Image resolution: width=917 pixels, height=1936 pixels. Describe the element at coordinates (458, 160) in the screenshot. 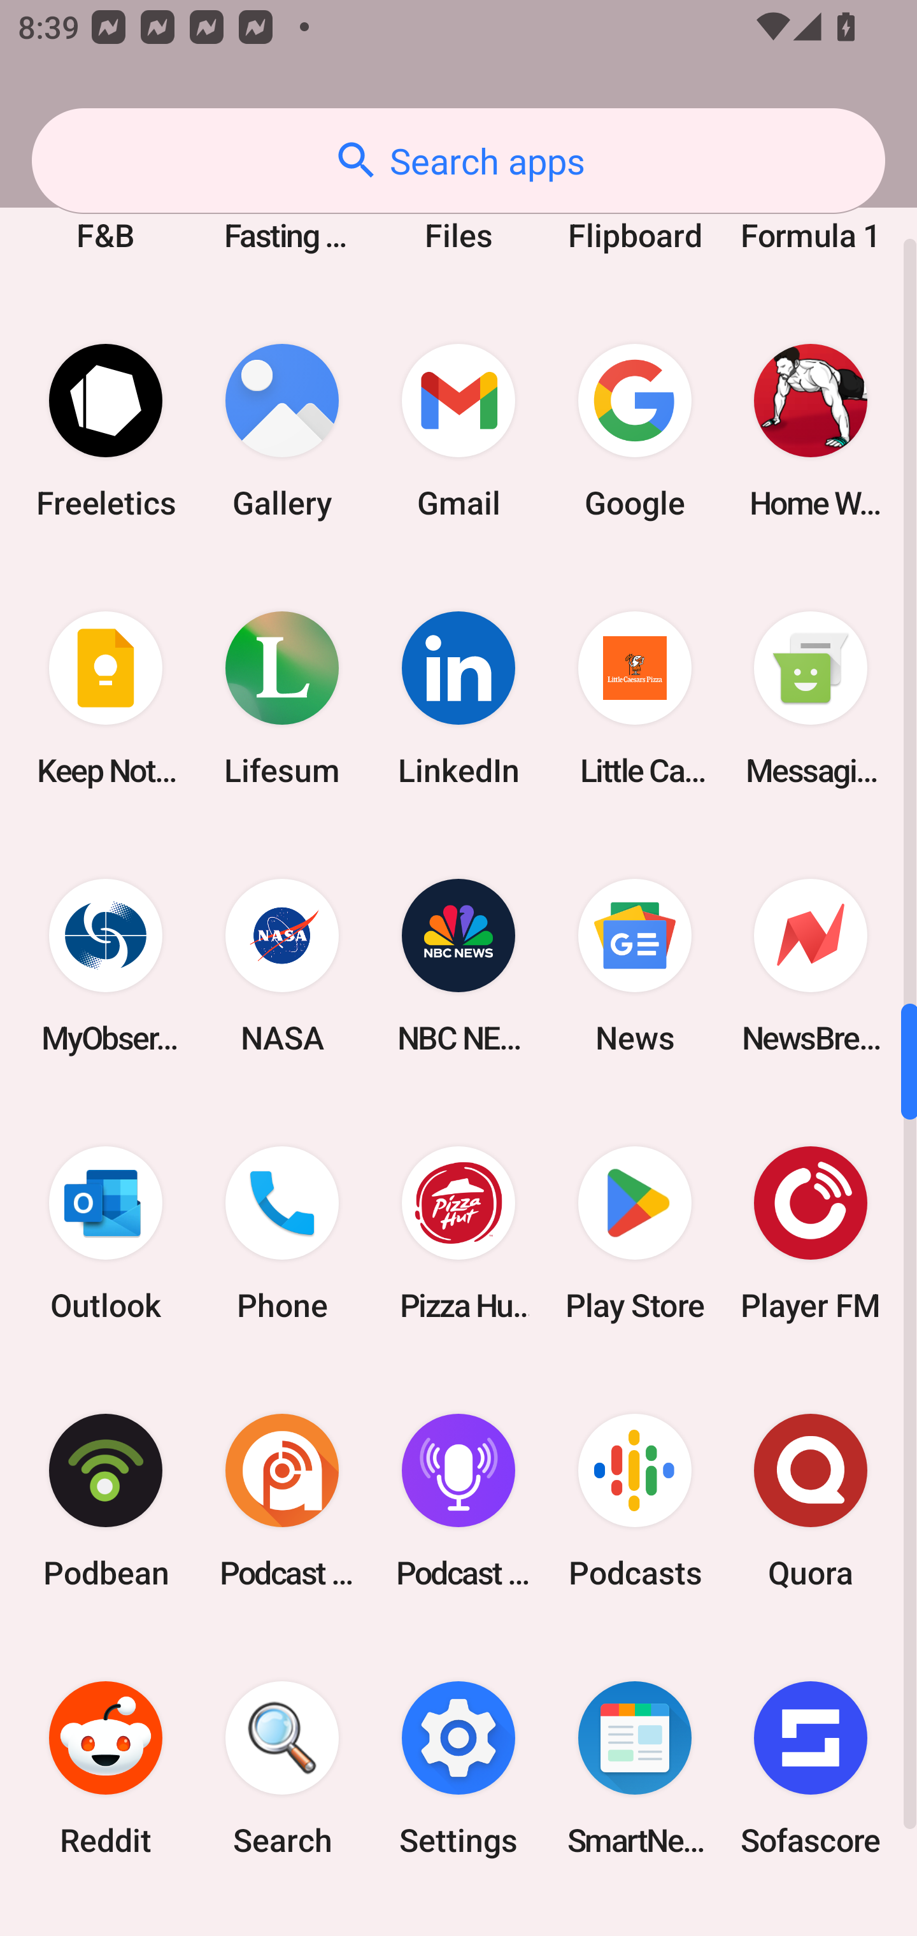

I see `  Search apps` at that location.